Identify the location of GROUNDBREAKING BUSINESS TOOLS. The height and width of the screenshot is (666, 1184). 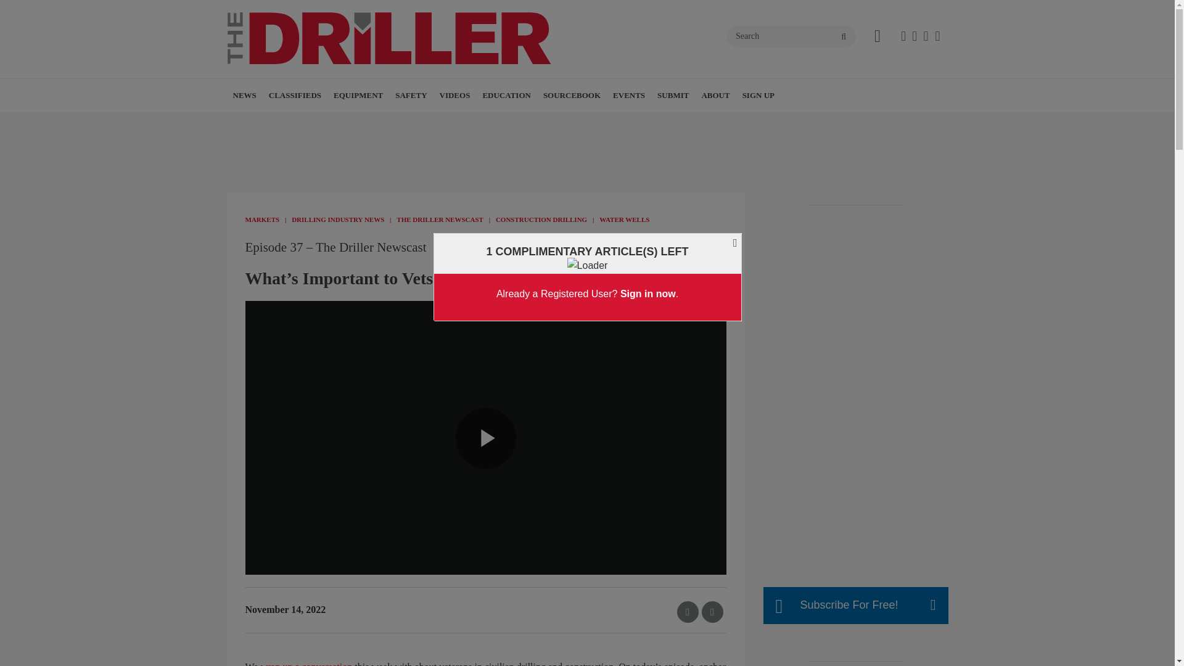
(553, 129).